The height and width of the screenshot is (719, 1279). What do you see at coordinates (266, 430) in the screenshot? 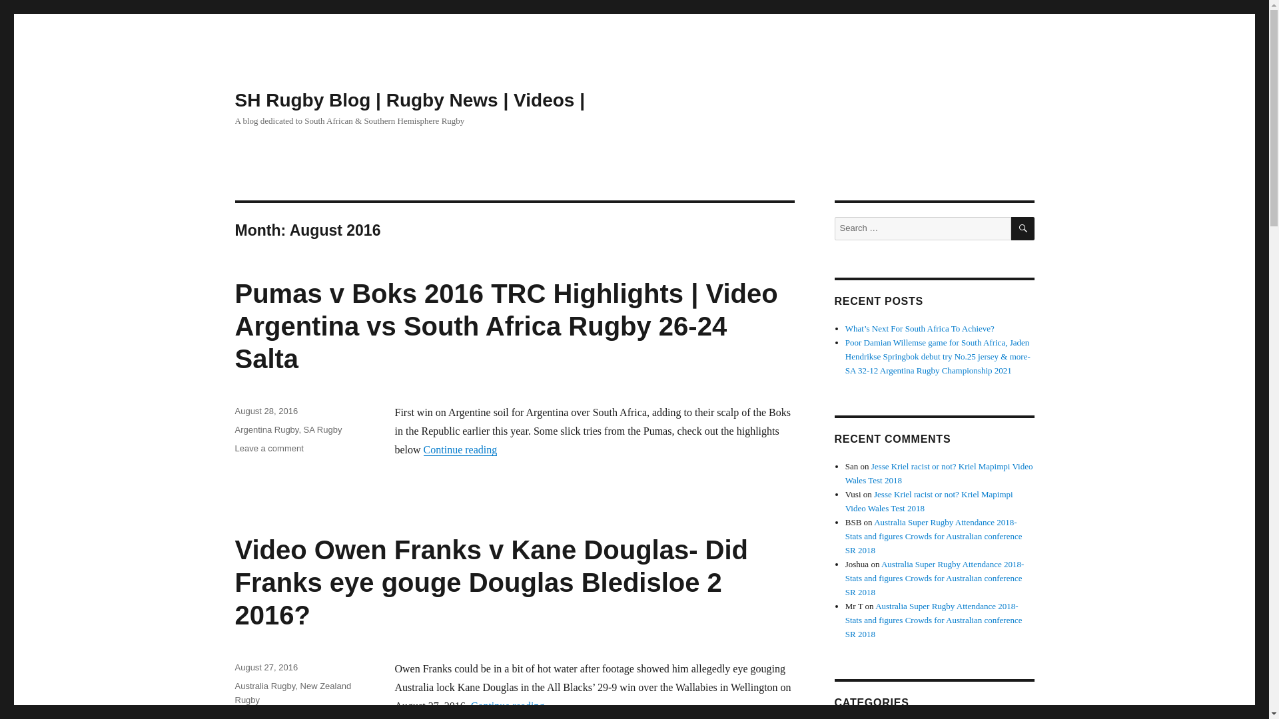
I see `Argentina Rugby` at bounding box center [266, 430].